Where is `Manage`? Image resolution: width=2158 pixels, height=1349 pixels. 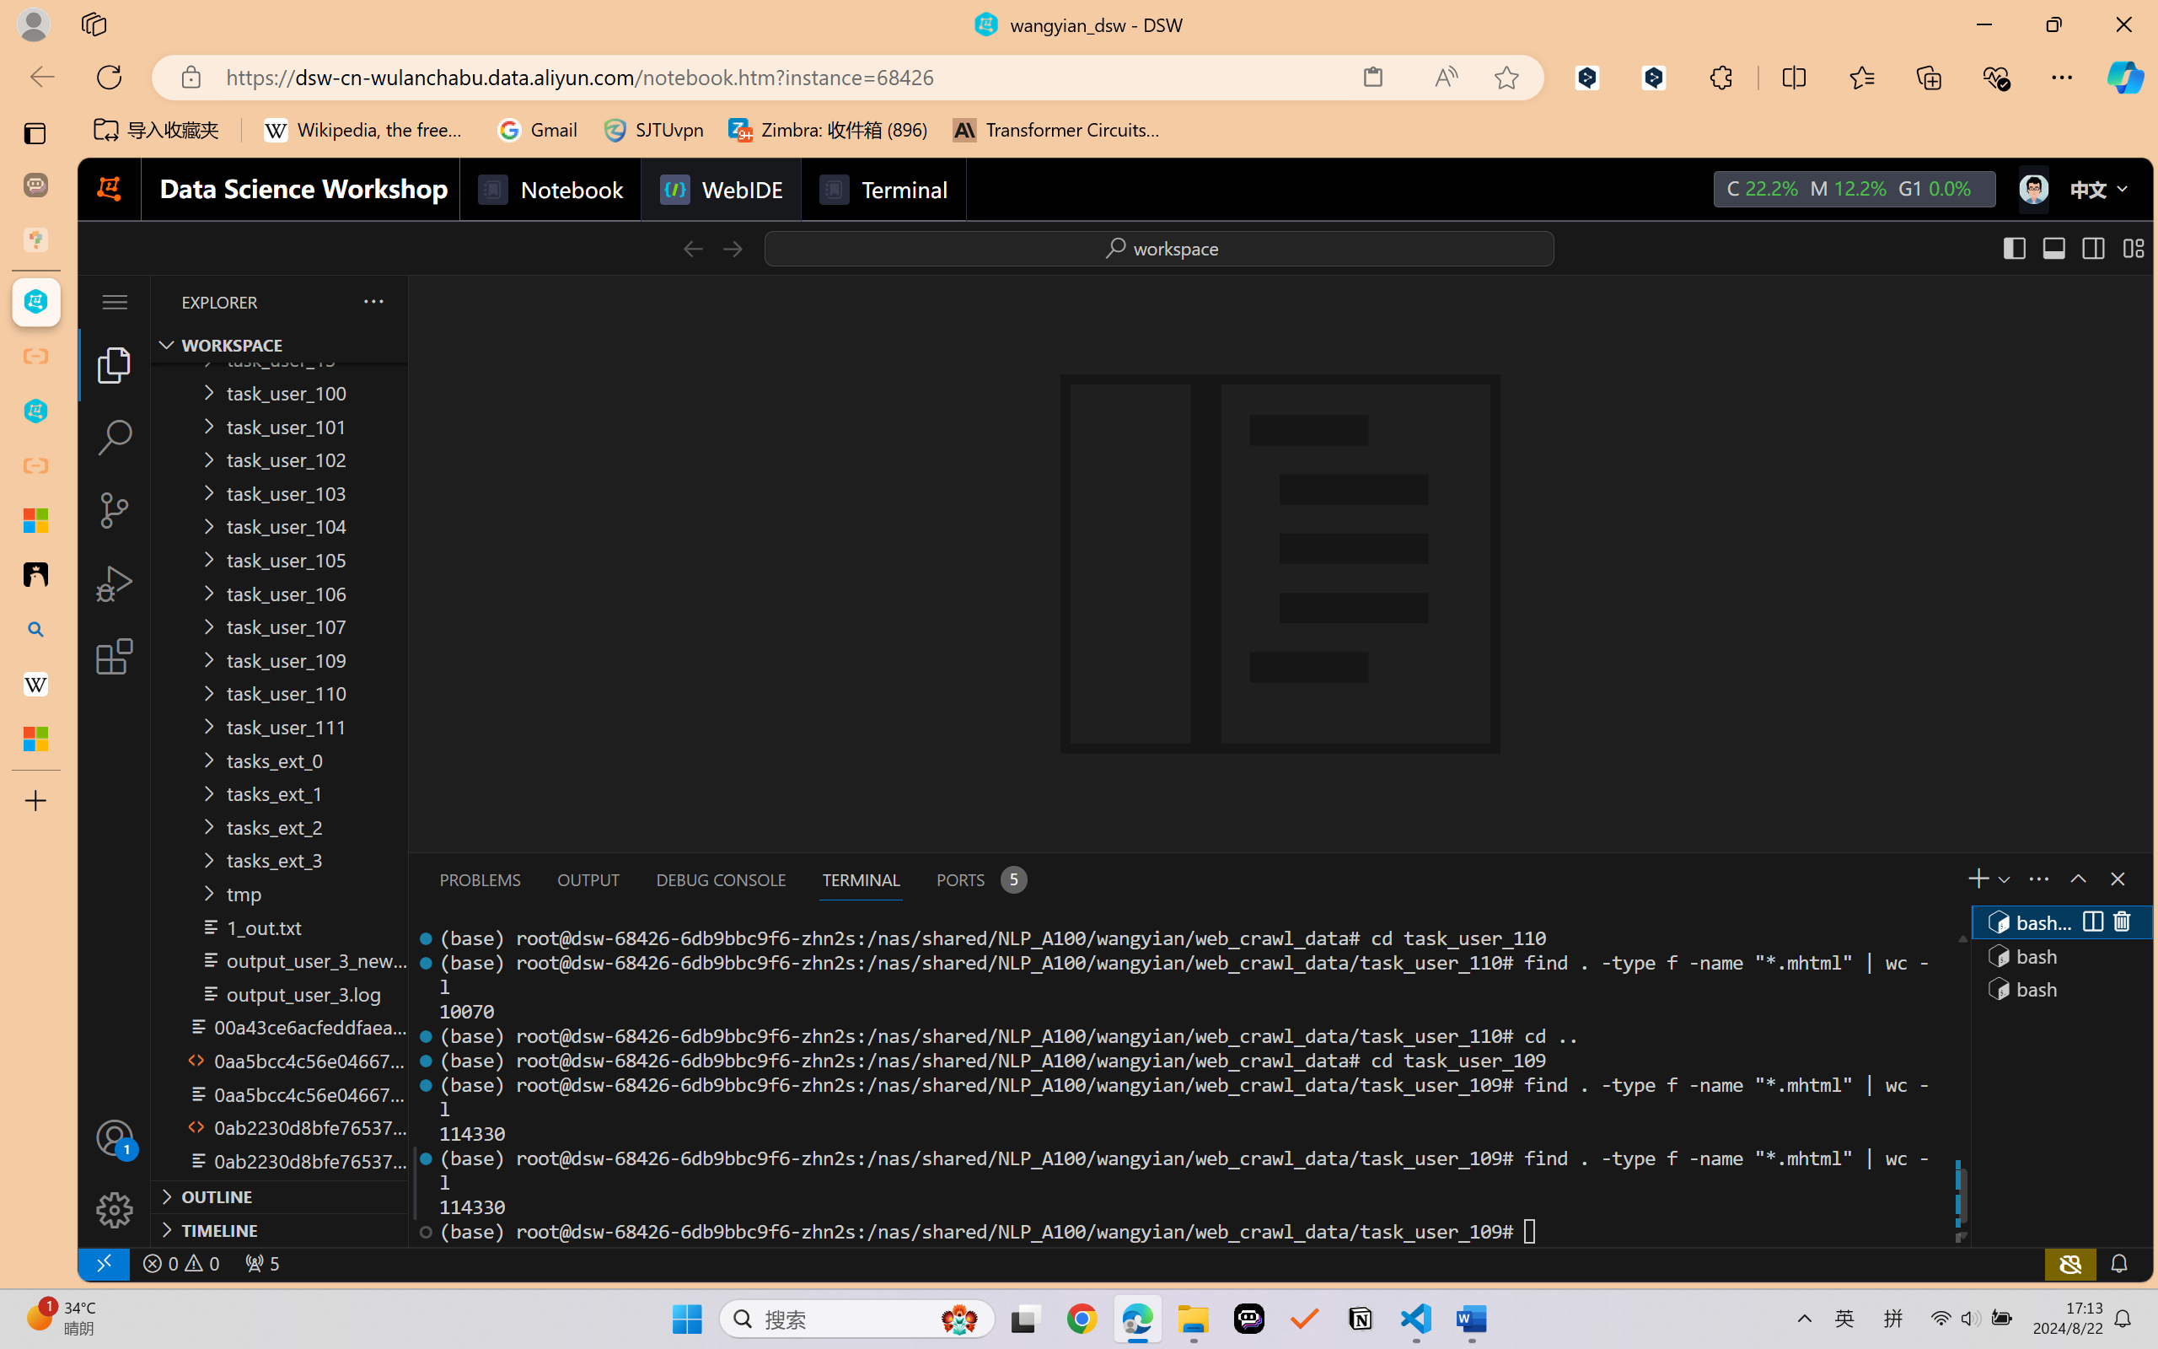 Manage is located at coordinates (115, 1174).